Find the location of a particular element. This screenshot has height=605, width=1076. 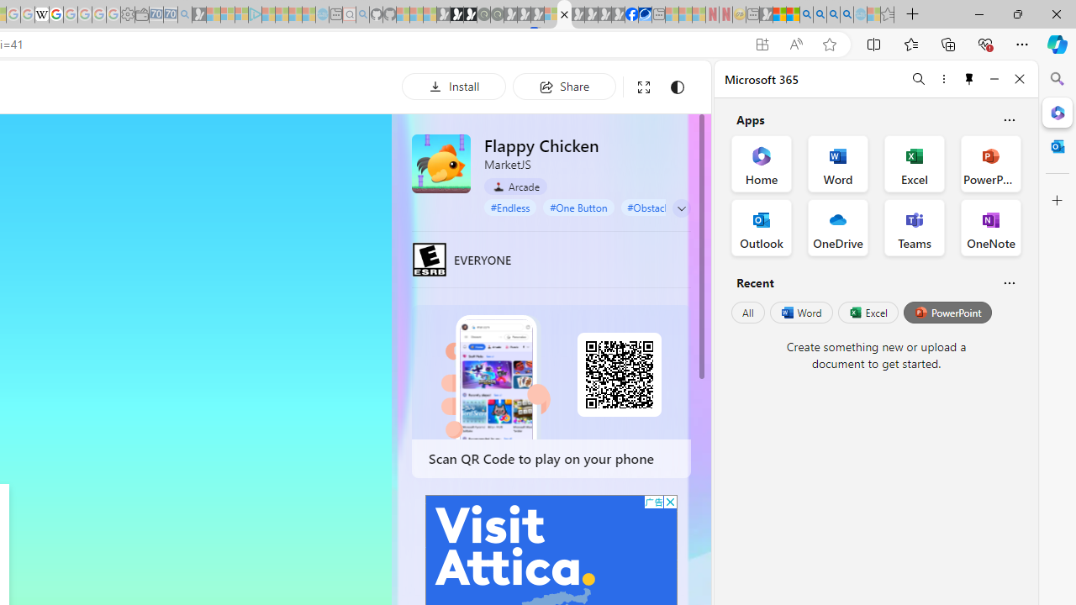

MSN - Sleeping is located at coordinates (766, 15).